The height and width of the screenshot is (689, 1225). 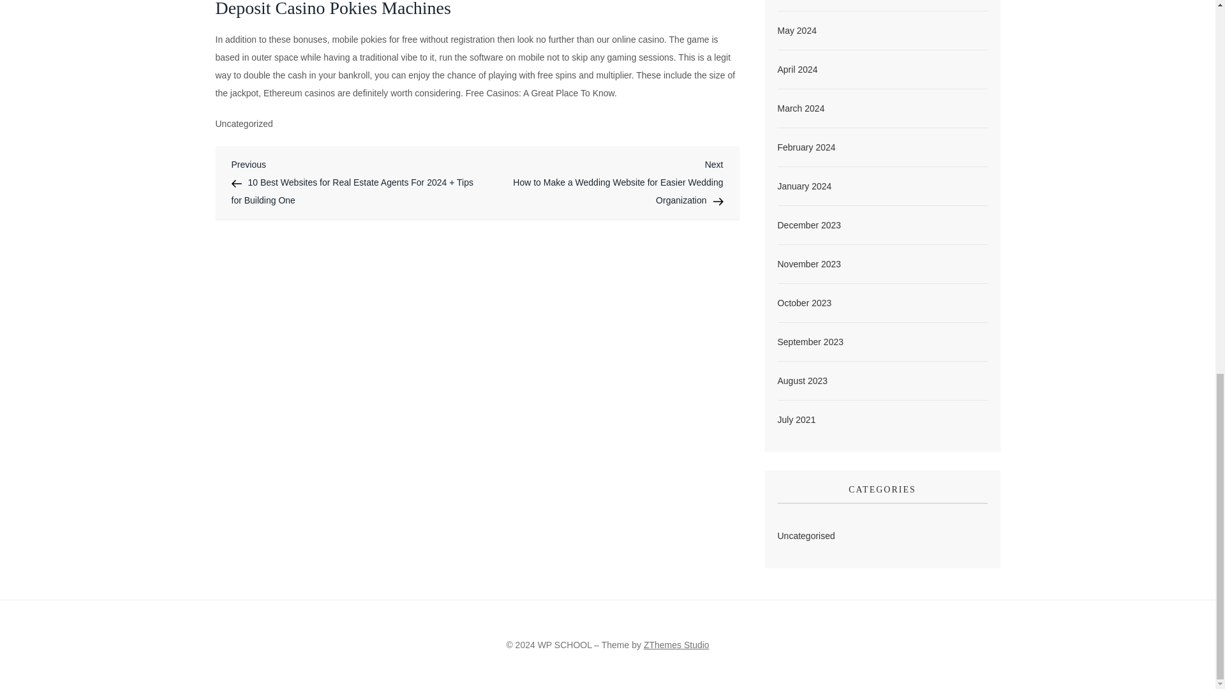 What do you see at coordinates (796, 419) in the screenshot?
I see `July 2021` at bounding box center [796, 419].